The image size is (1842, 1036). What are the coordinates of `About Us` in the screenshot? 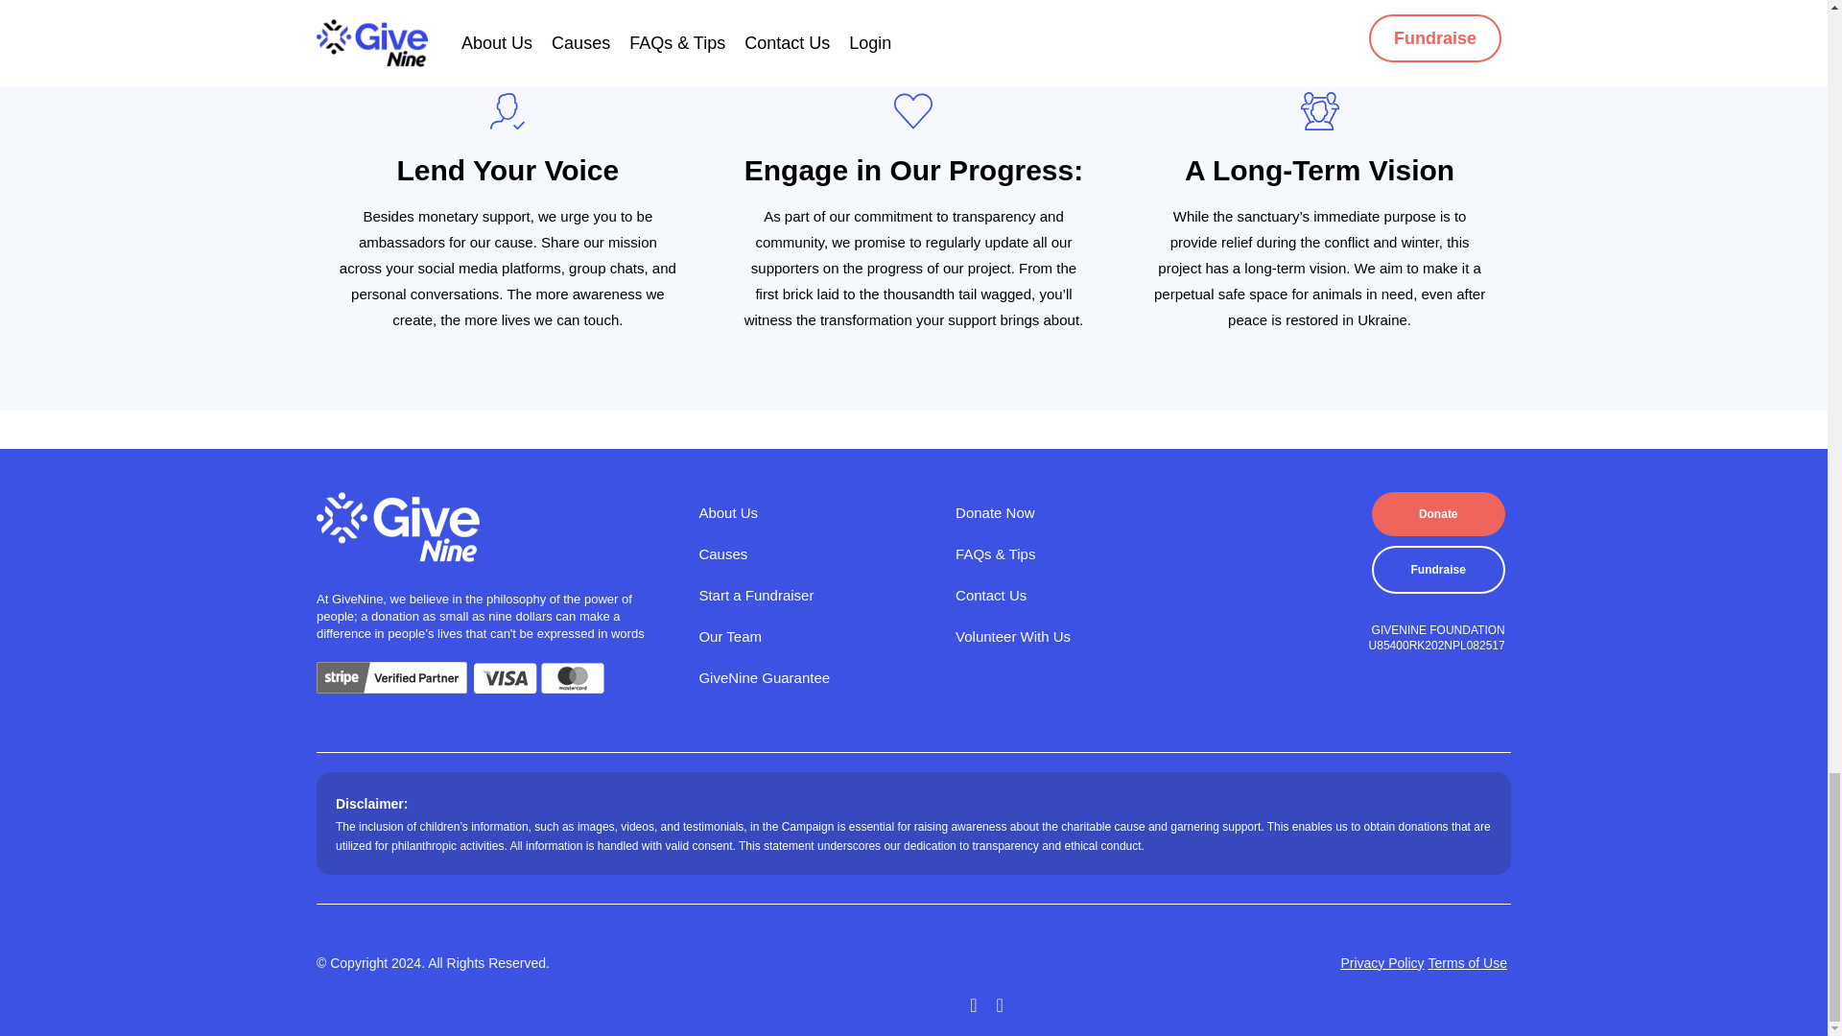 It's located at (815, 512).